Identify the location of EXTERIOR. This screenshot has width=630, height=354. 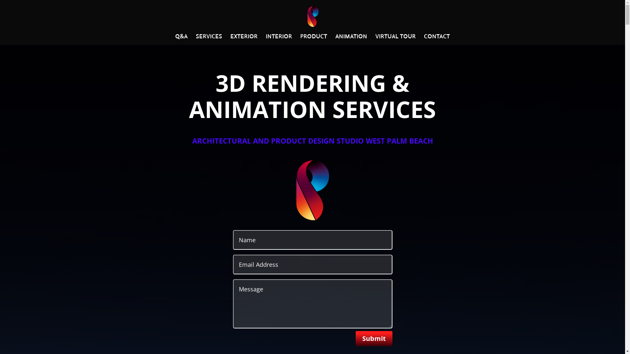
(244, 40).